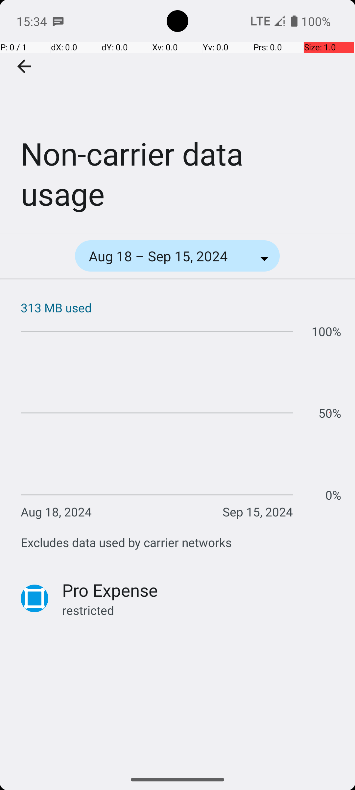  Describe the element at coordinates (202, 610) in the screenshot. I see `restricted` at that location.